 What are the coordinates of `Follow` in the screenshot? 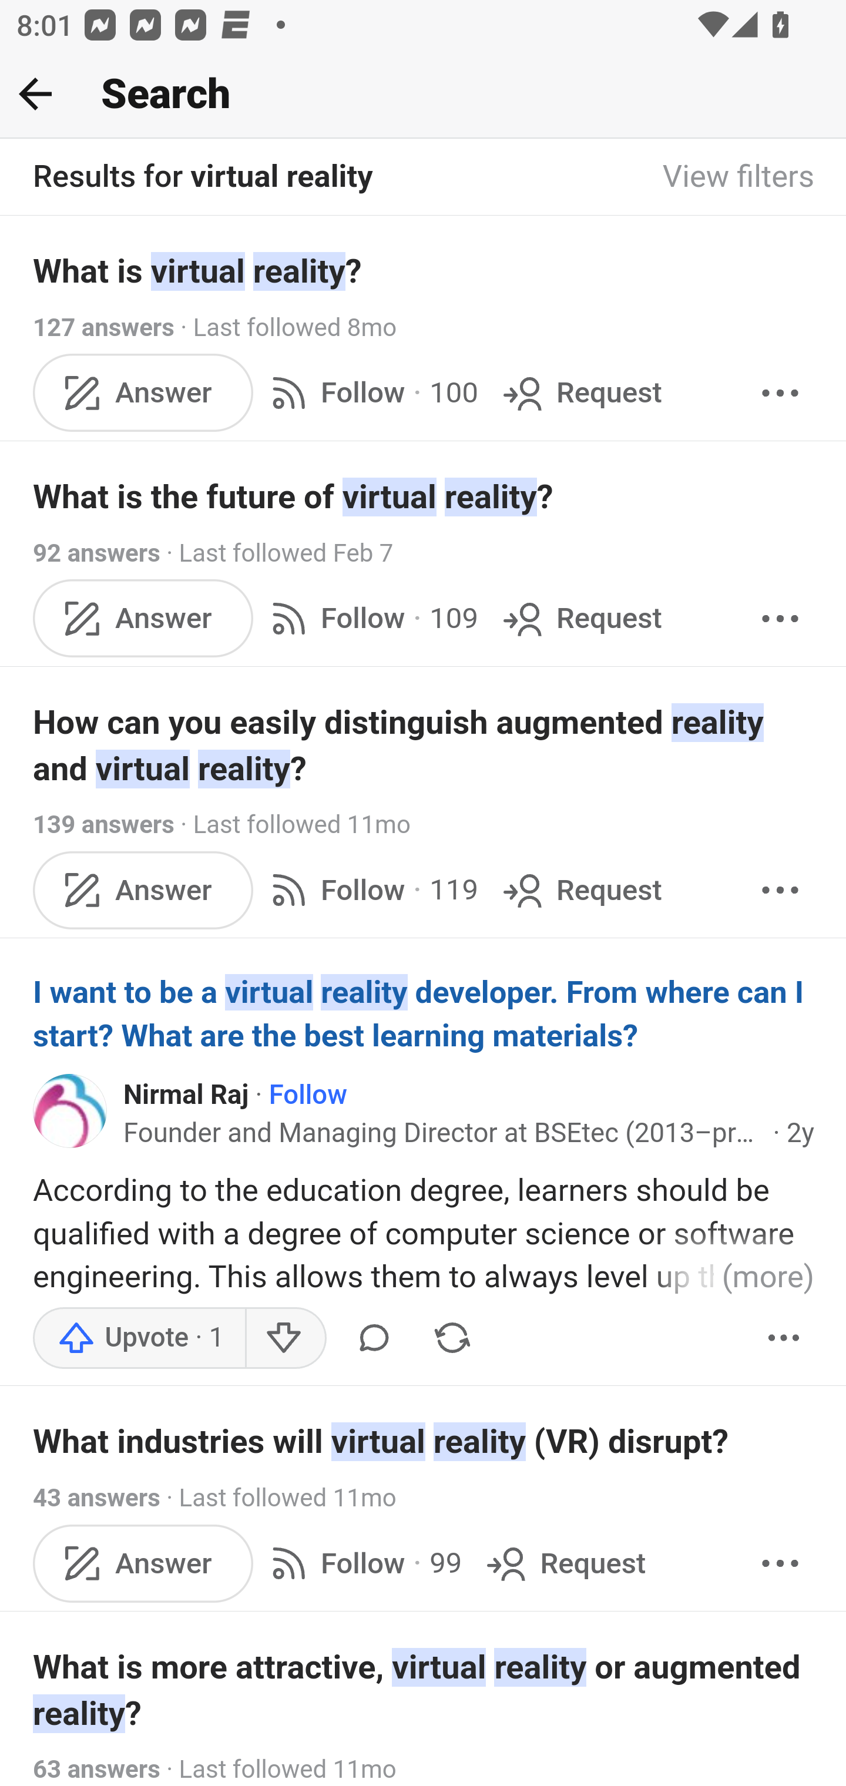 It's located at (307, 1095).